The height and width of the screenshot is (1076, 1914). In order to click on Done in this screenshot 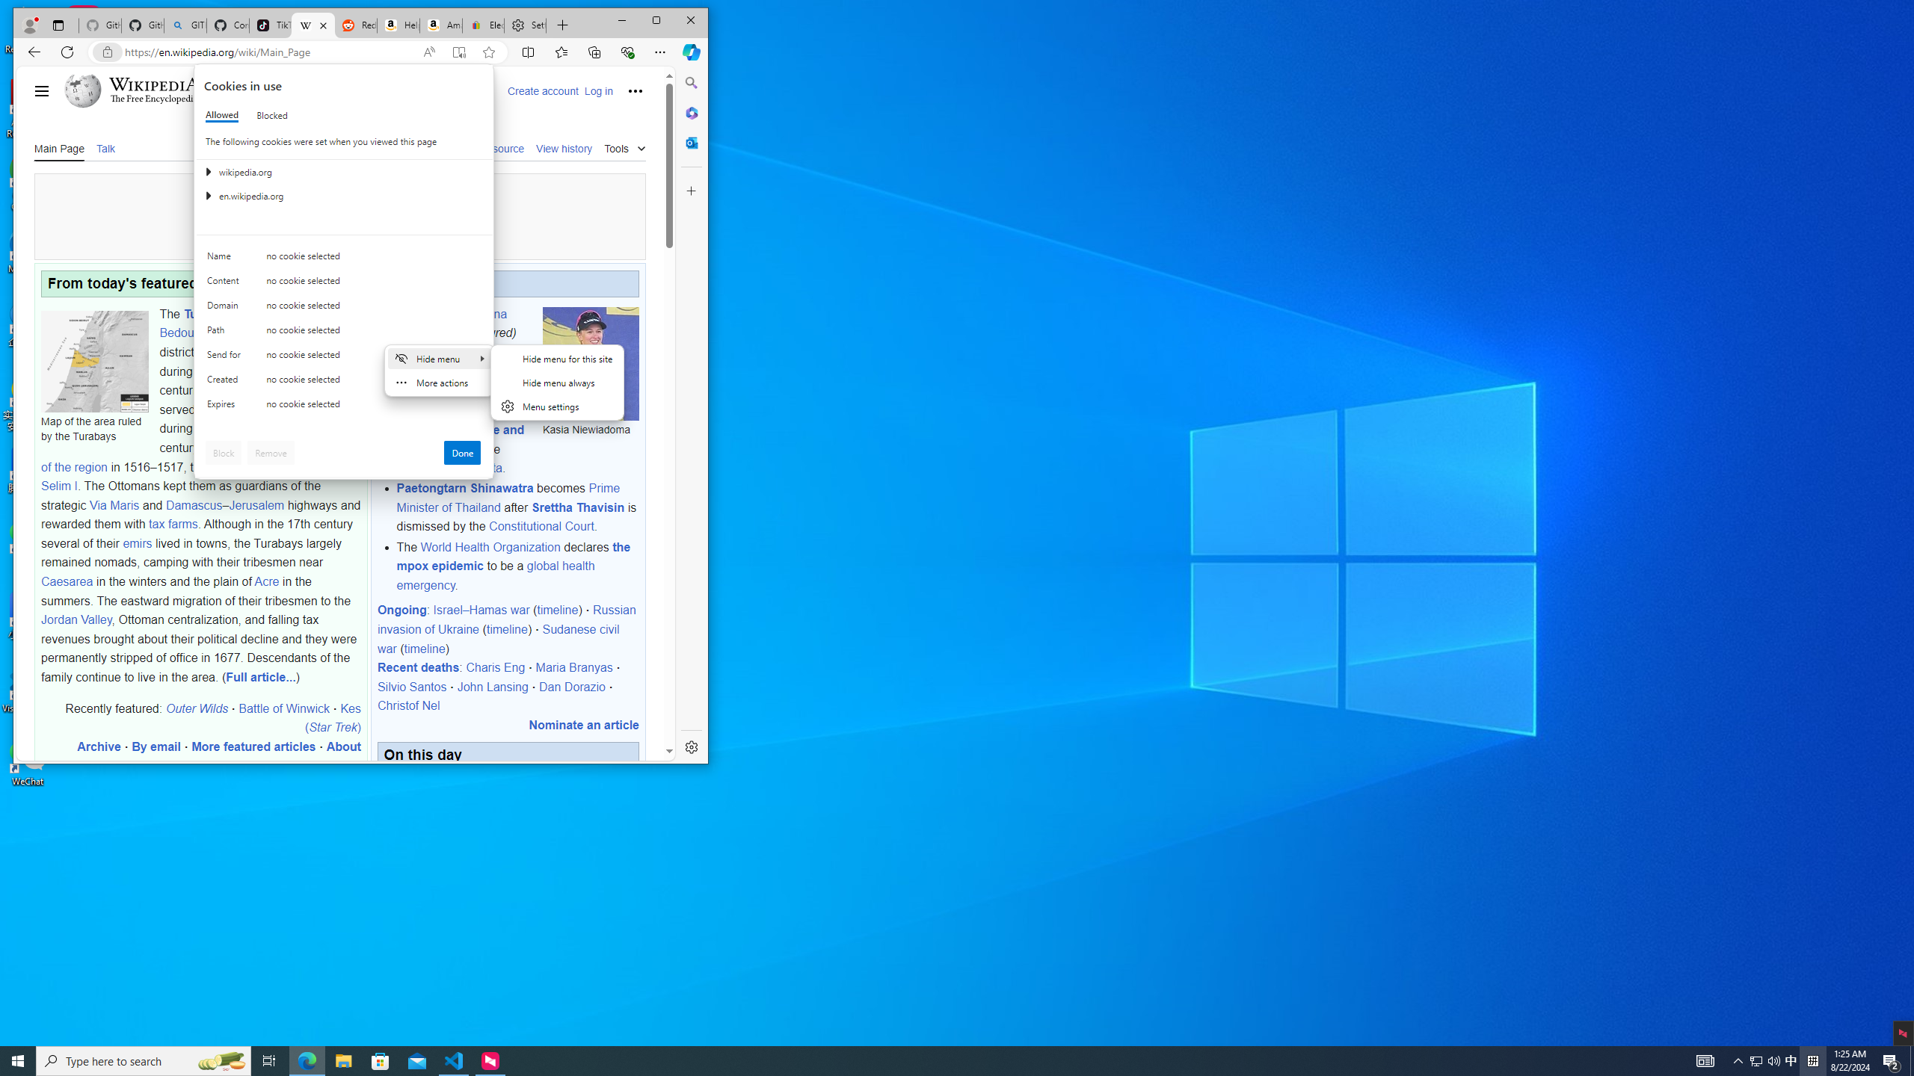, I will do `click(462, 453)`.